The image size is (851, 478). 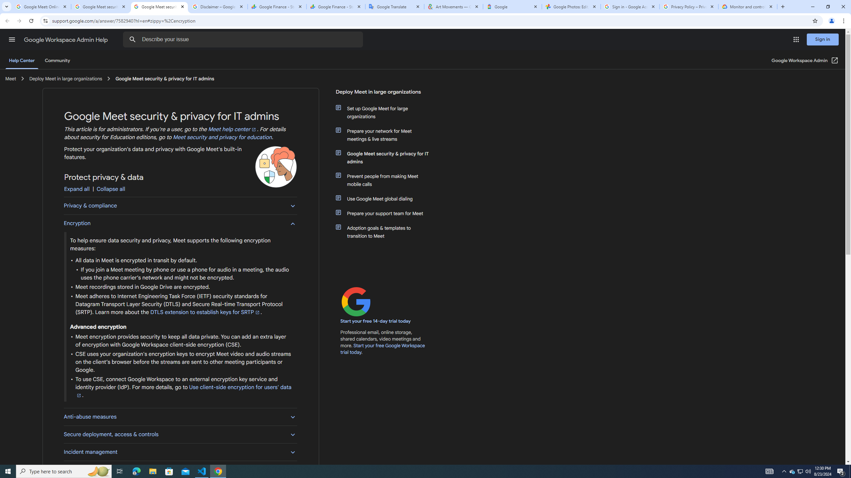 What do you see at coordinates (57, 60) in the screenshot?
I see `Community` at bounding box center [57, 60].